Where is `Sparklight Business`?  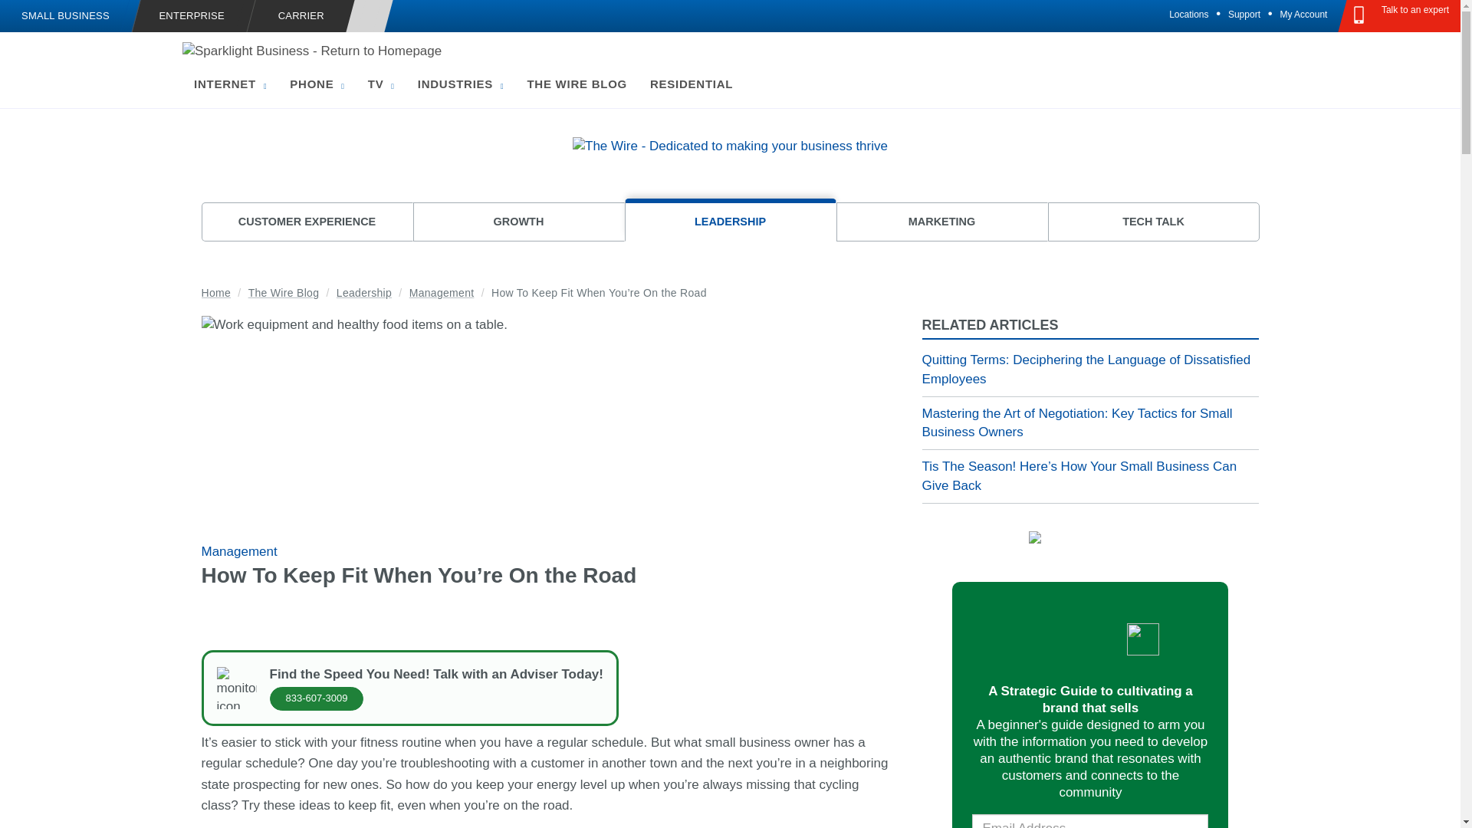 Sparklight Business is located at coordinates (80, 67).